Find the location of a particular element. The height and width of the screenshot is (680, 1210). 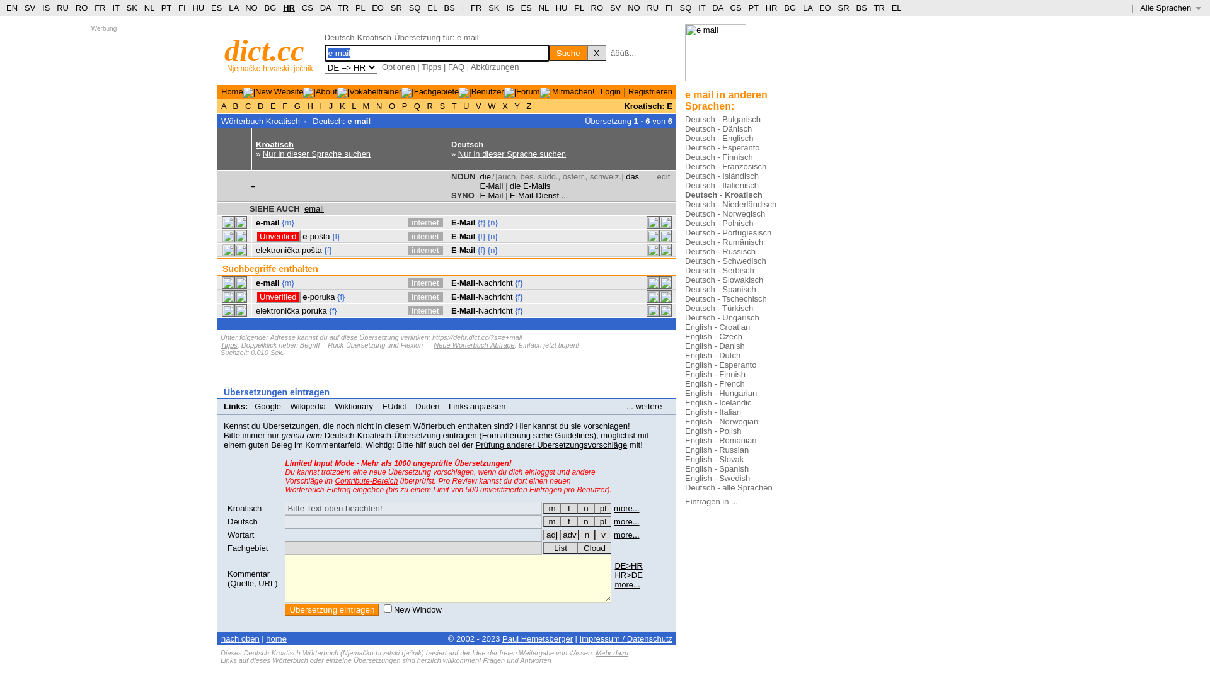

v is located at coordinates (603, 535).